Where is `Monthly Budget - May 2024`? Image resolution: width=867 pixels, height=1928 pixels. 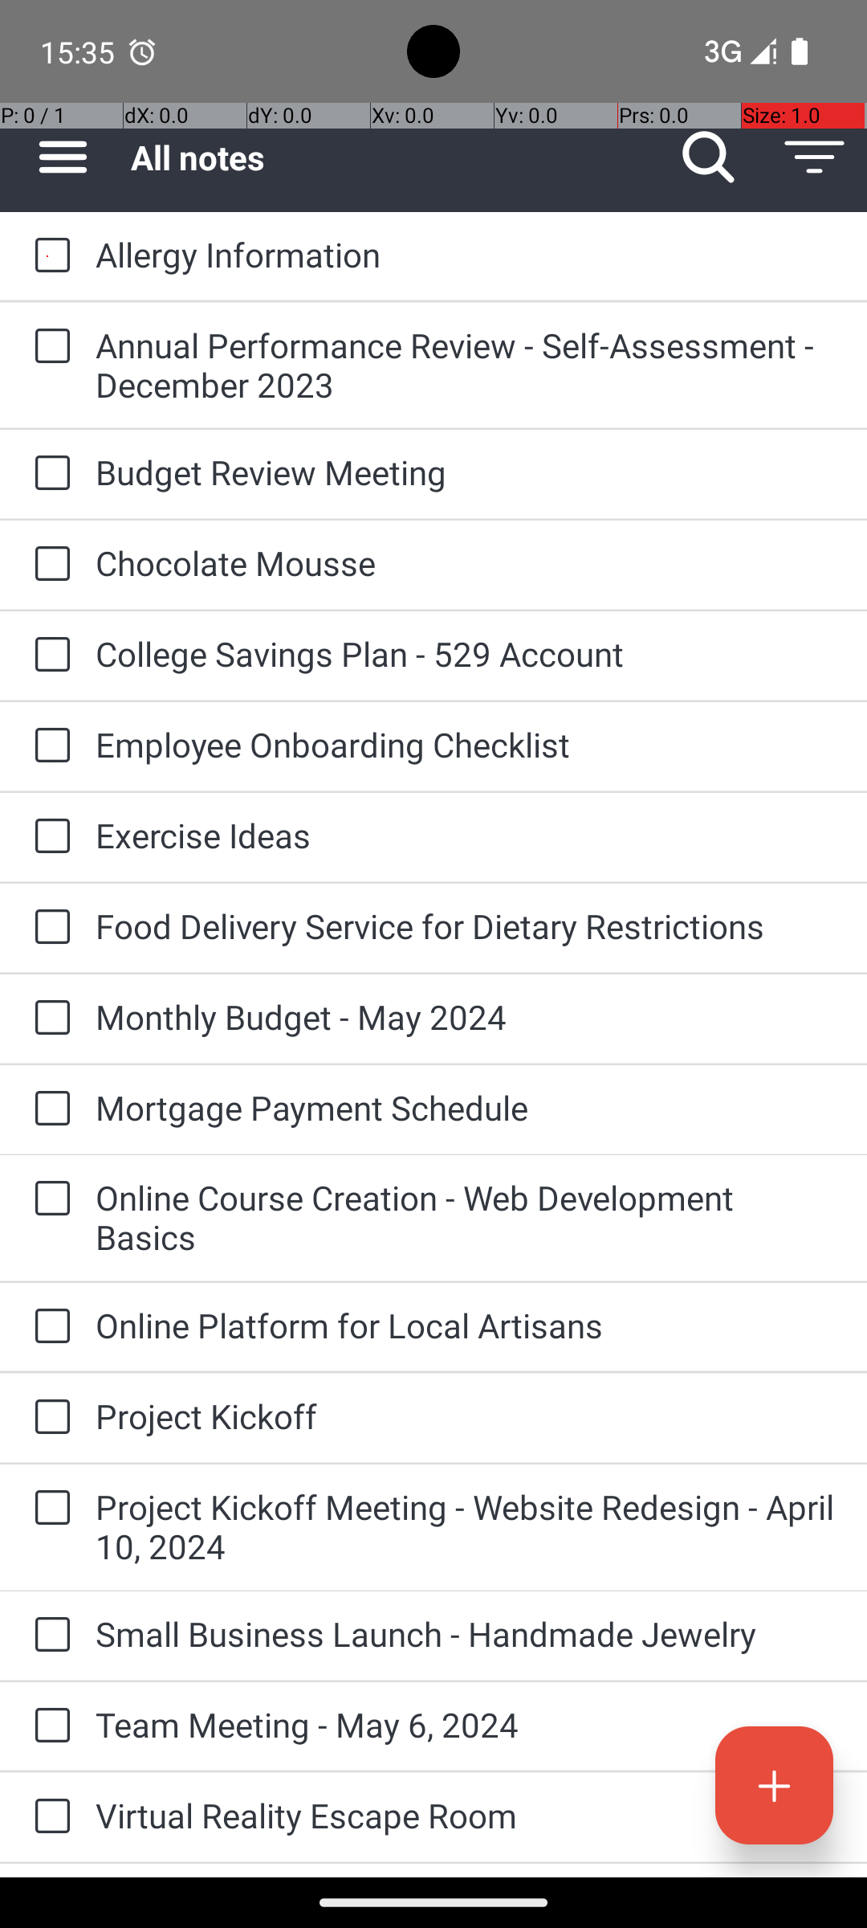 Monthly Budget - May 2024 is located at coordinates (466, 1017).